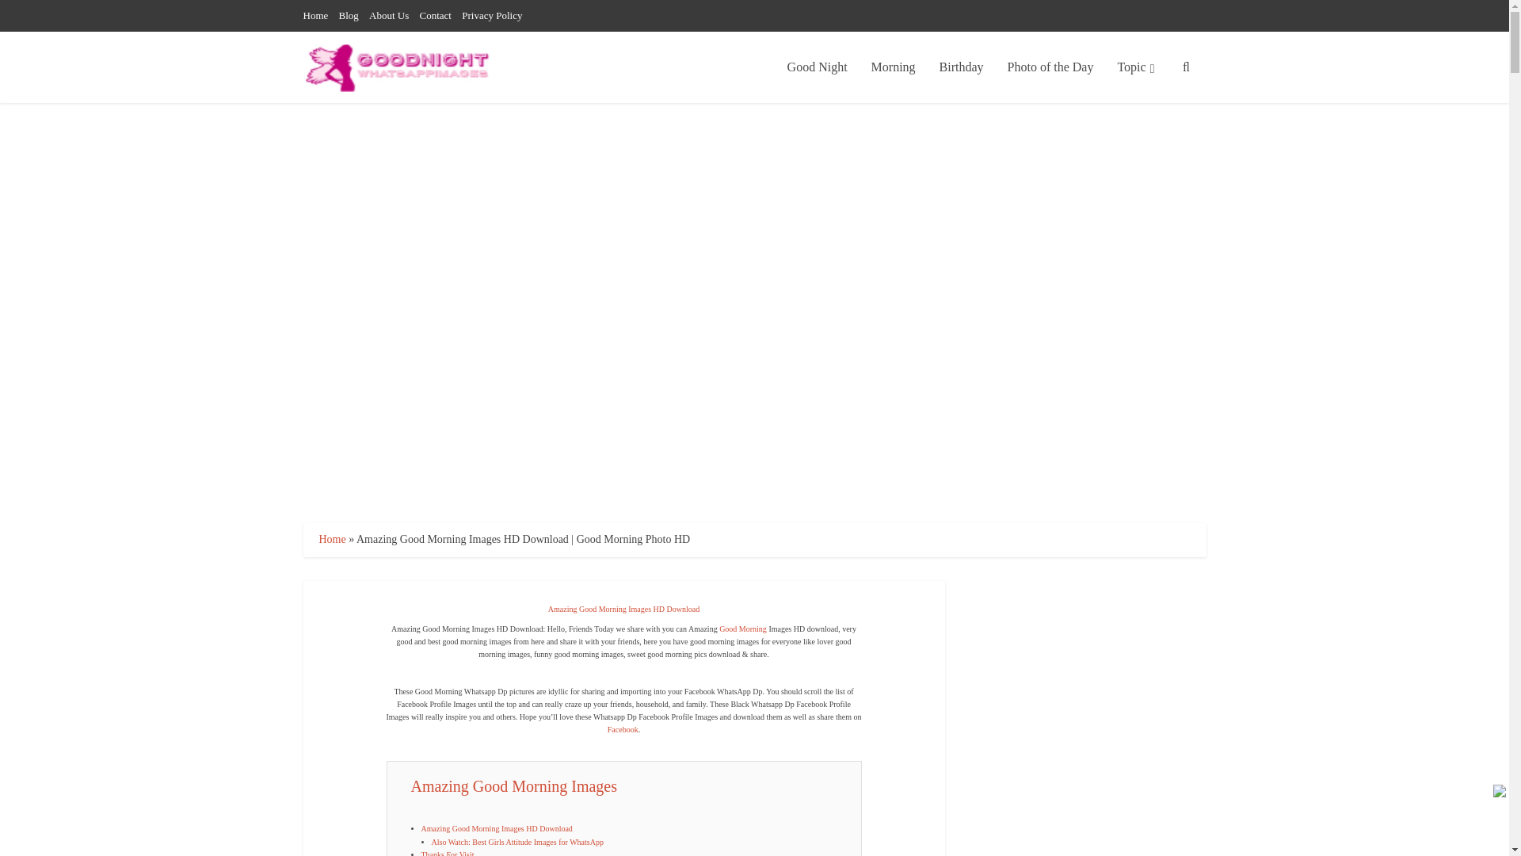  I want to click on Contact, so click(436, 15).